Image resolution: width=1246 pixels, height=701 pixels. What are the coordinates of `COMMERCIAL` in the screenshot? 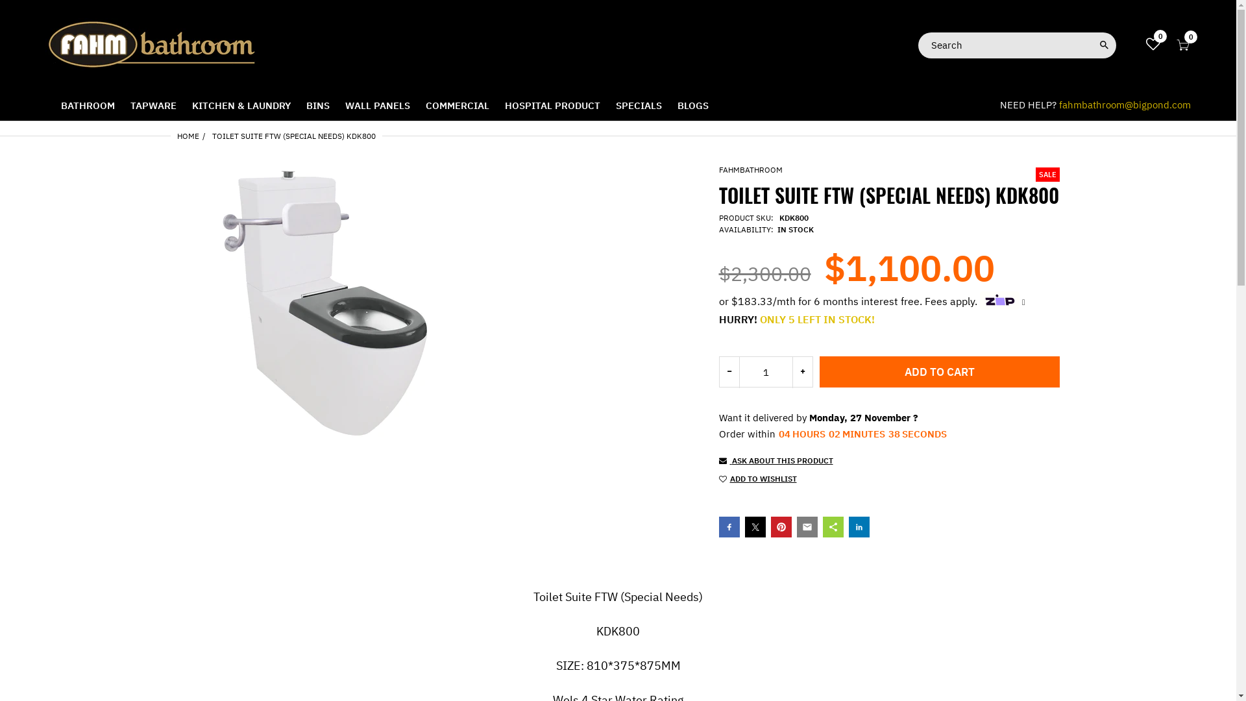 It's located at (458, 105).